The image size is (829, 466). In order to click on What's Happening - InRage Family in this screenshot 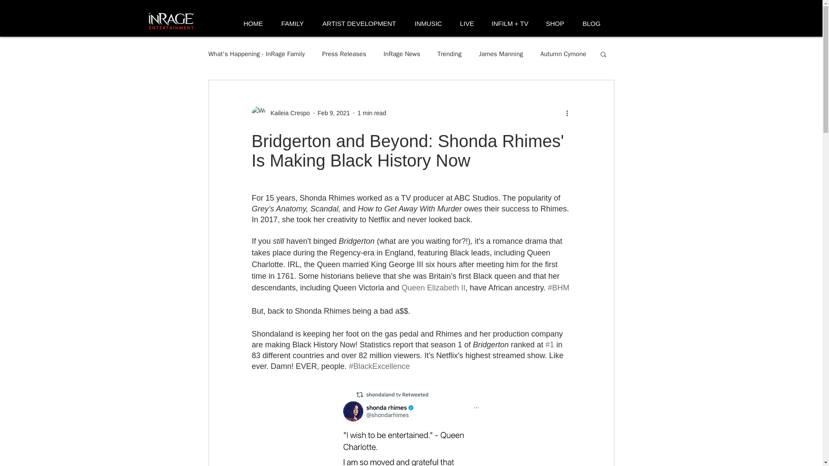, I will do `click(256, 54)`.